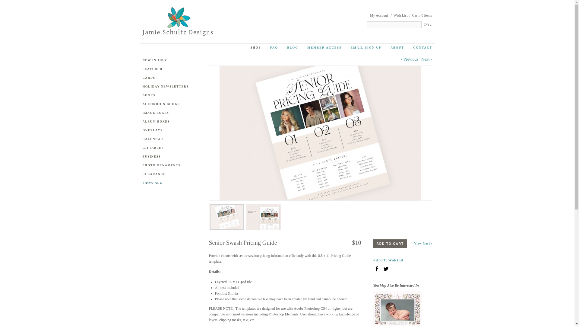 The height and width of the screenshot is (326, 579). Describe the element at coordinates (171, 104) in the screenshot. I see `ACCORDION BOOKS` at that location.